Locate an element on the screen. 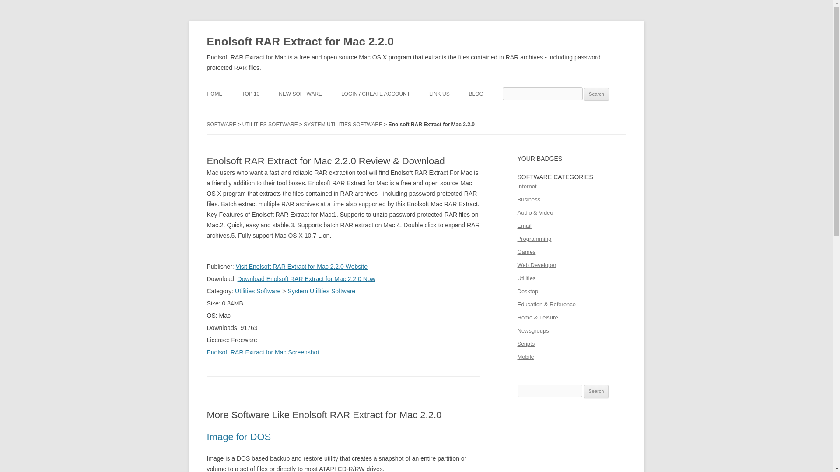  Utilities is located at coordinates (526, 278).